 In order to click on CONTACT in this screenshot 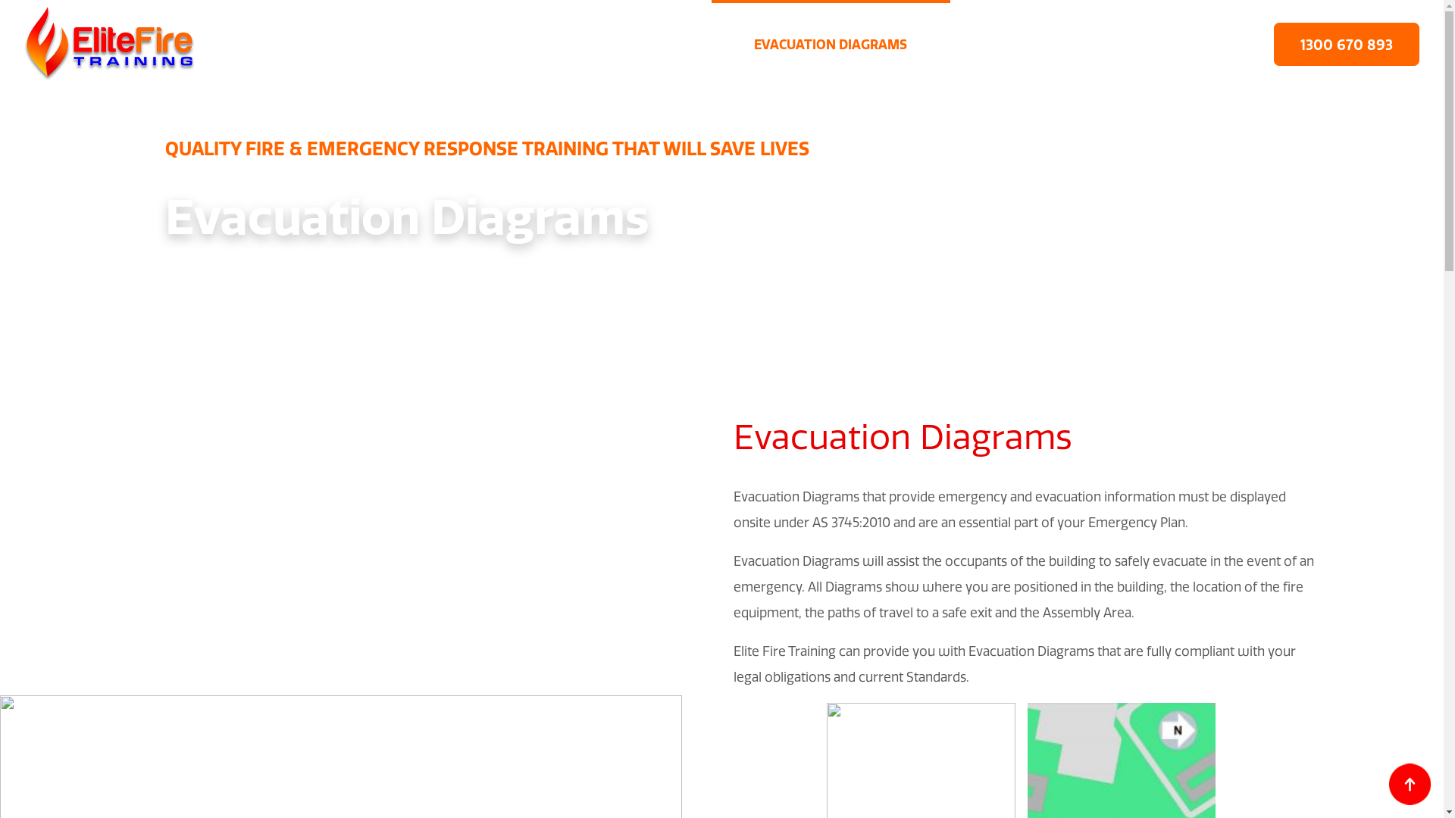, I will do `click(1178, 45)`.